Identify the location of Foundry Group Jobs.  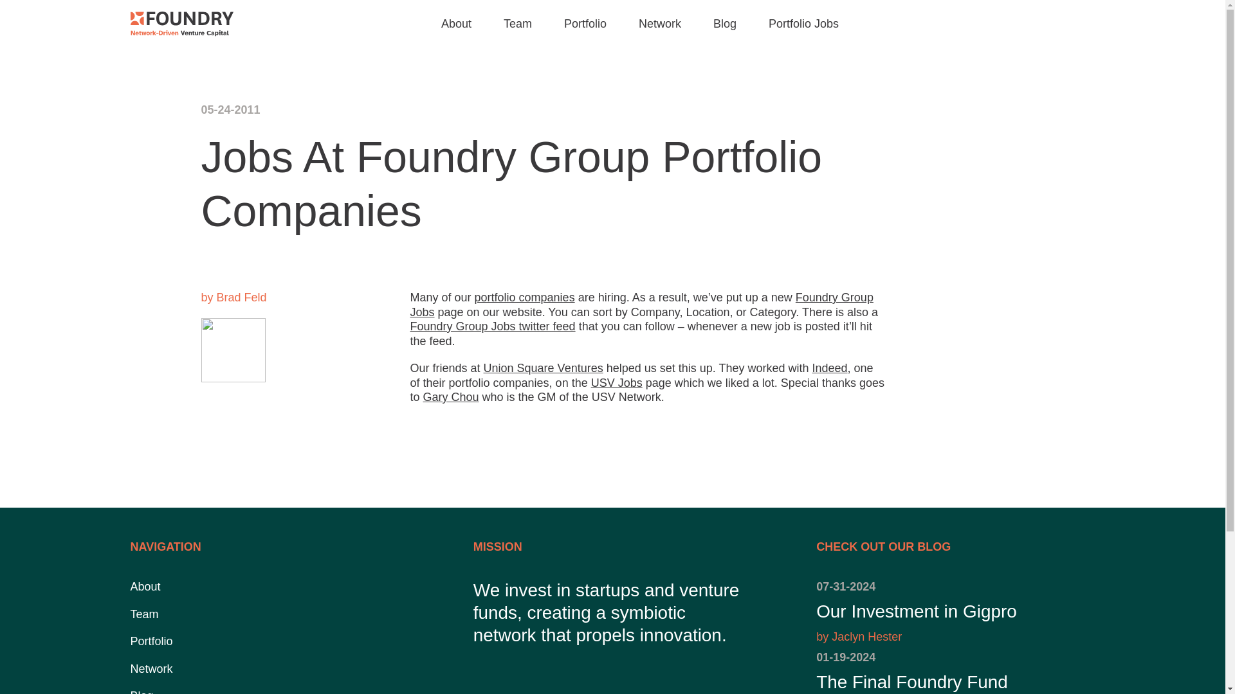
(518, 23).